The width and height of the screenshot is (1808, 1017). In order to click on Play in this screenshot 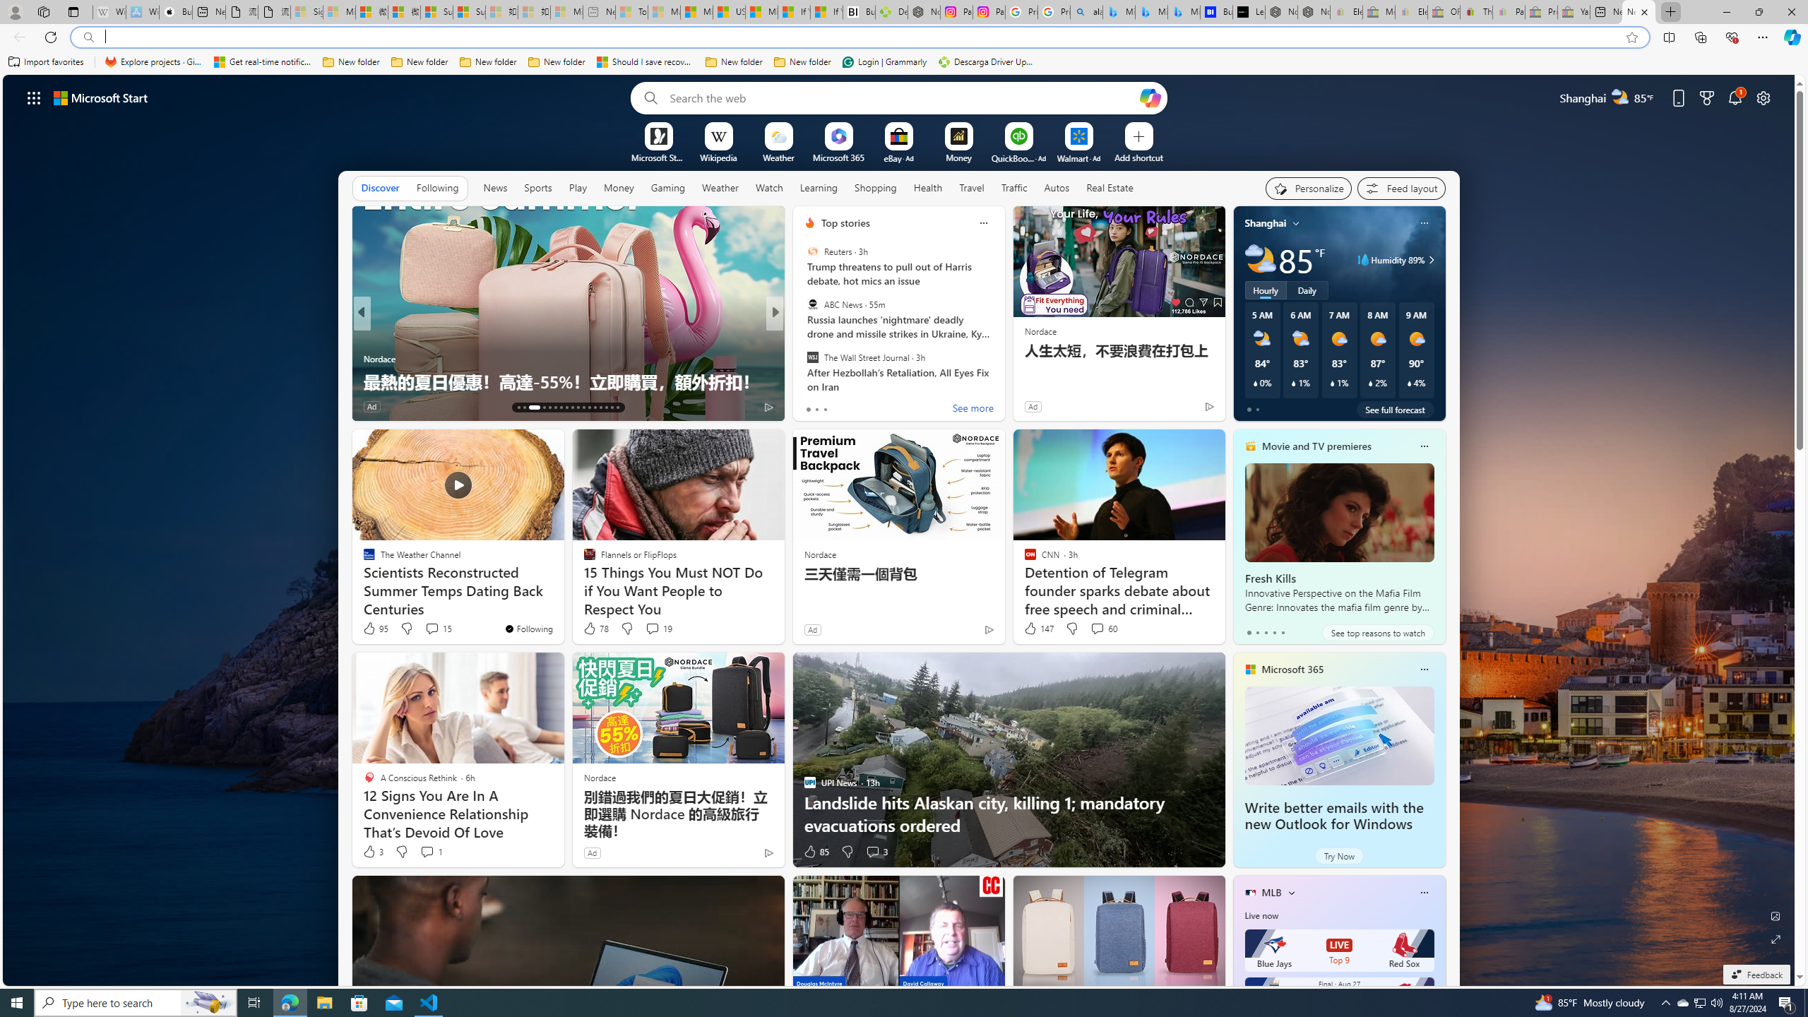, I will do `click(578, 188)`.